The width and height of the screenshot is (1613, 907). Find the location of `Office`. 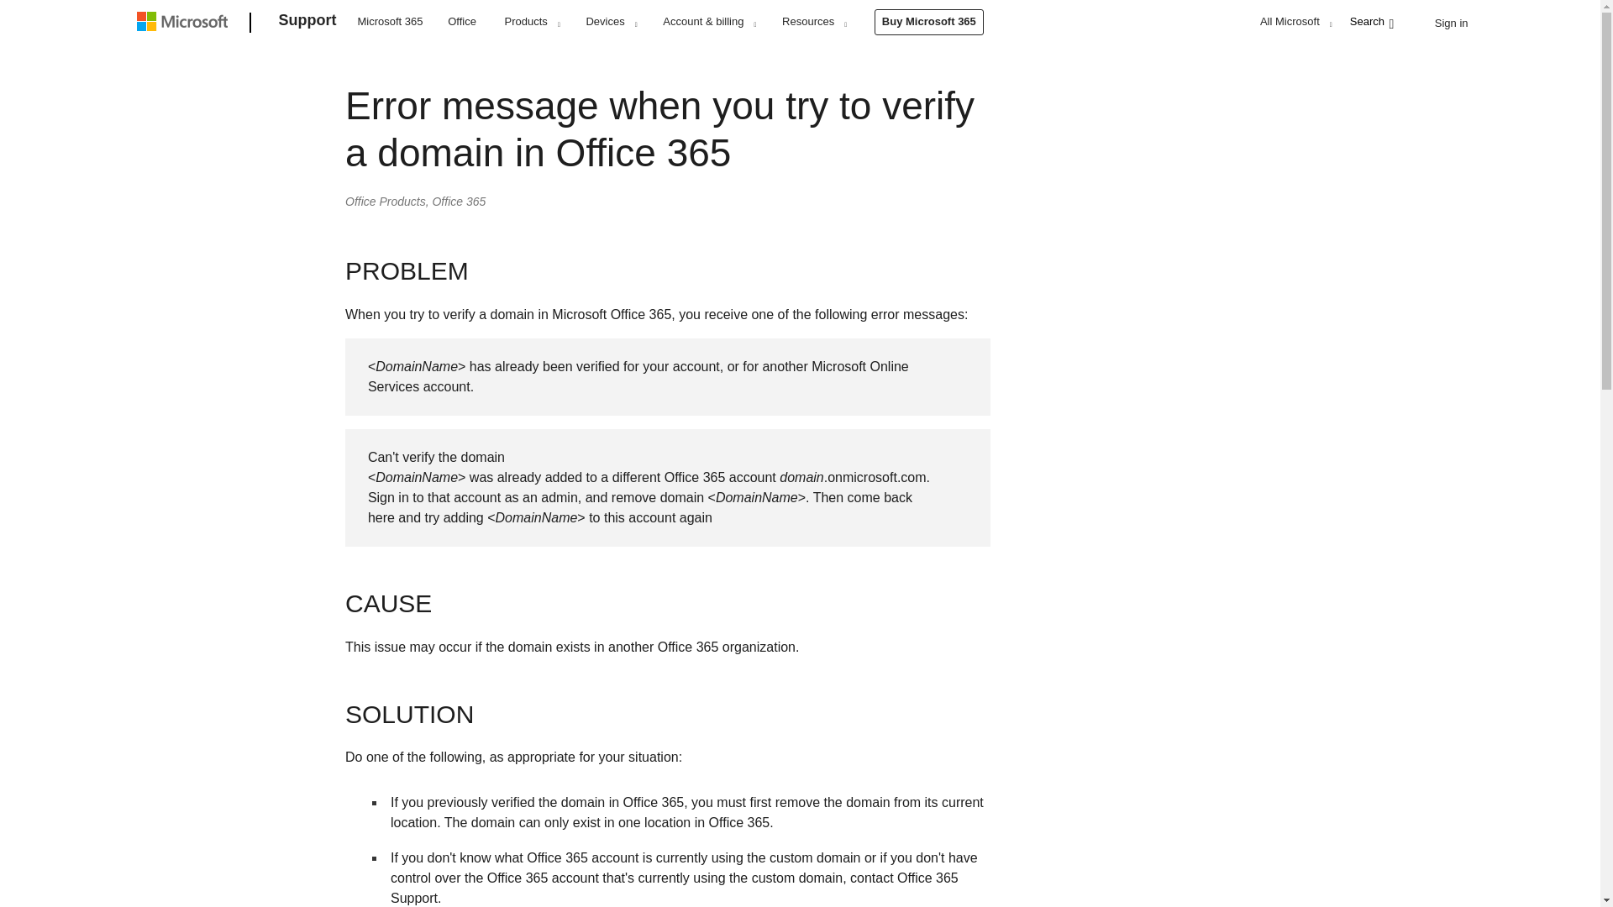

Office is located at coordinates (462, 20).